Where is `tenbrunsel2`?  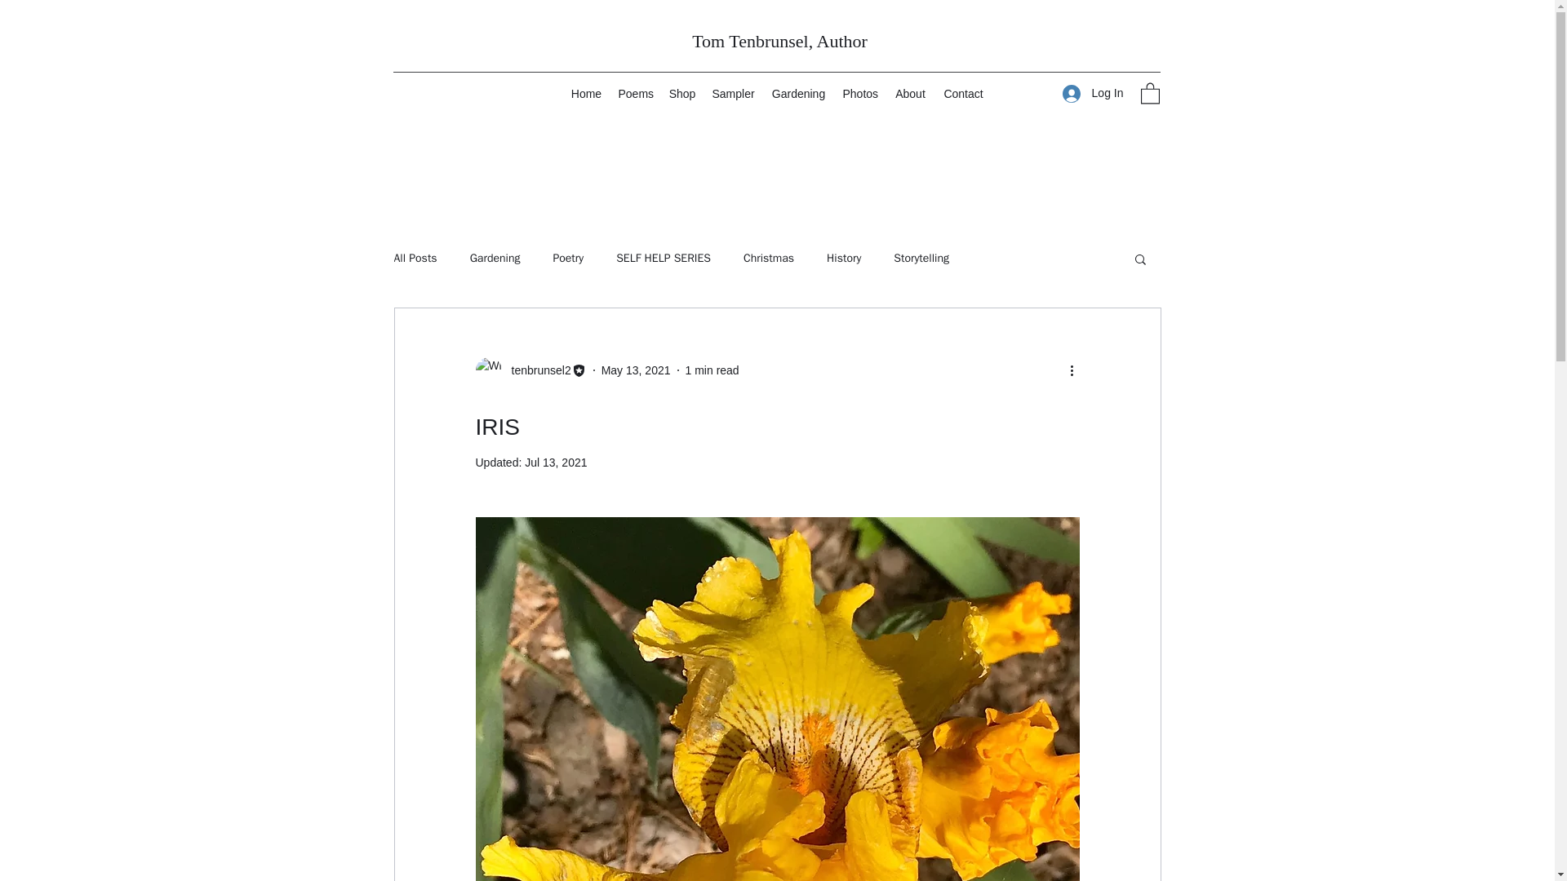
tenbrunsel2 is located at coordinates (535, 370).